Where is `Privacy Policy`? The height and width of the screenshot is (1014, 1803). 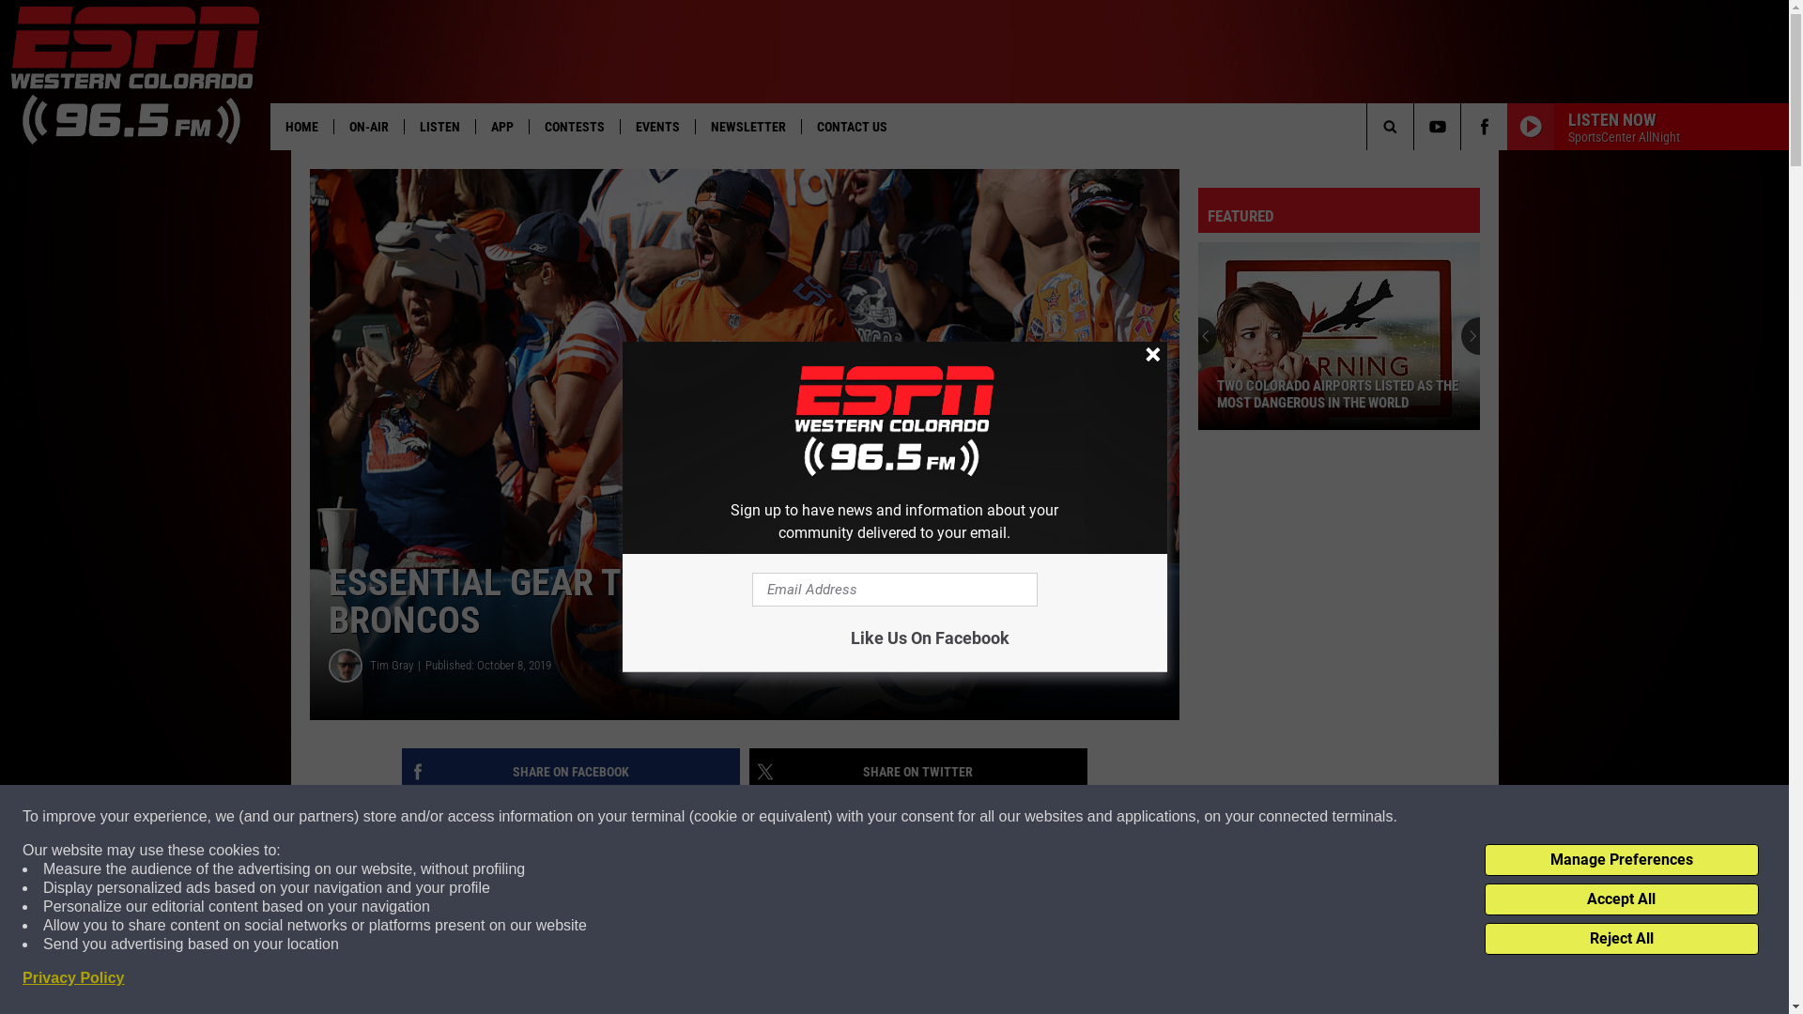 Privacy Policy is located at coordinates (73, 978).